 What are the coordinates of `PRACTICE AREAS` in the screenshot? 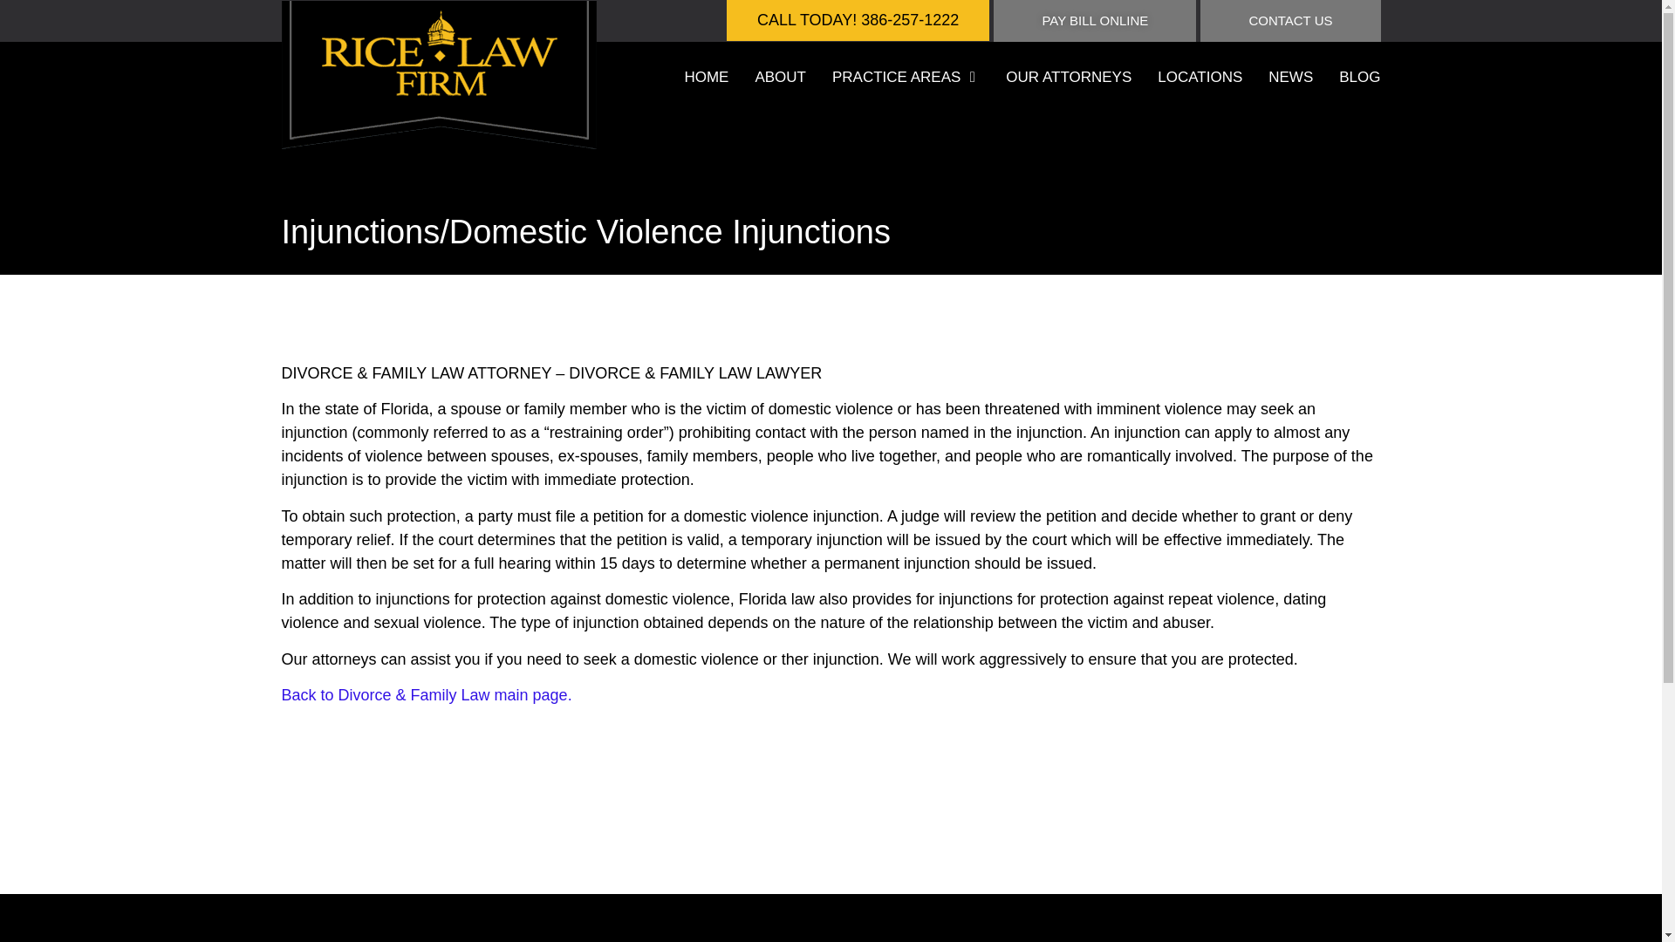 It's located at (896, 77).